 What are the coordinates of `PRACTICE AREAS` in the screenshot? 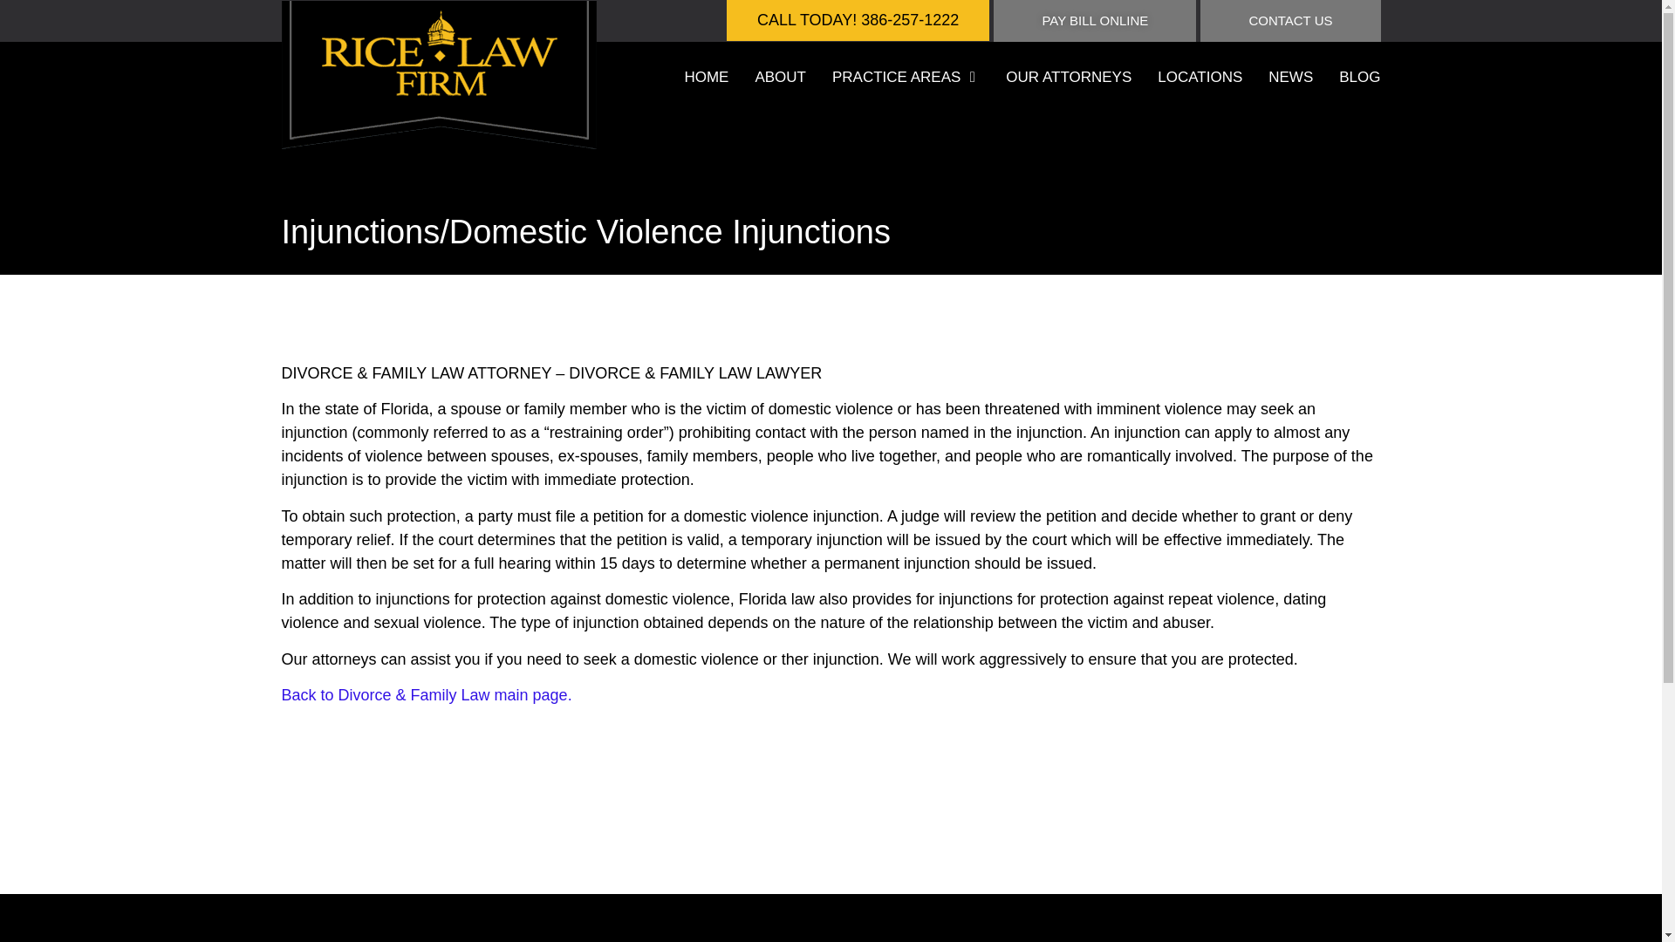 It's located at (896, 77).